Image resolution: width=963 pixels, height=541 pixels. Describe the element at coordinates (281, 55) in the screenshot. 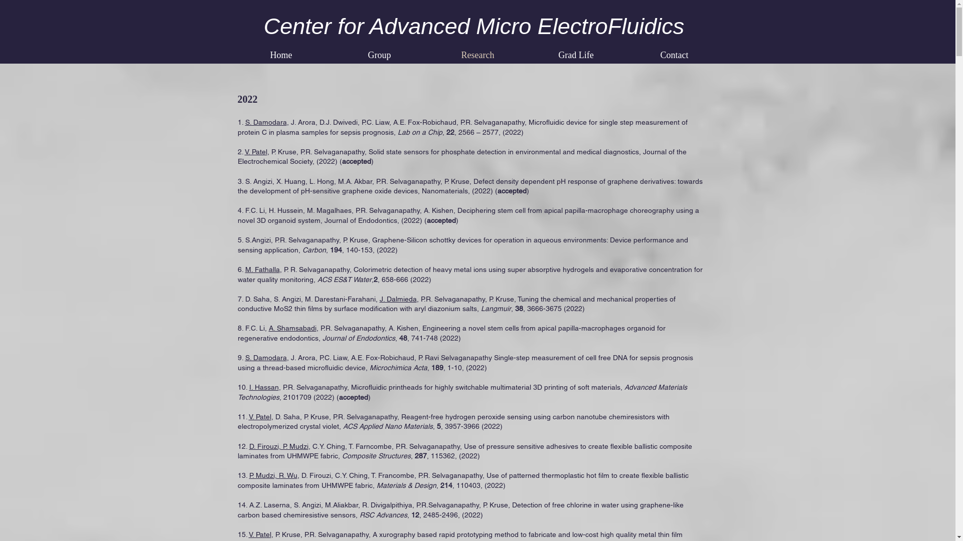

I see `Home` at that location.